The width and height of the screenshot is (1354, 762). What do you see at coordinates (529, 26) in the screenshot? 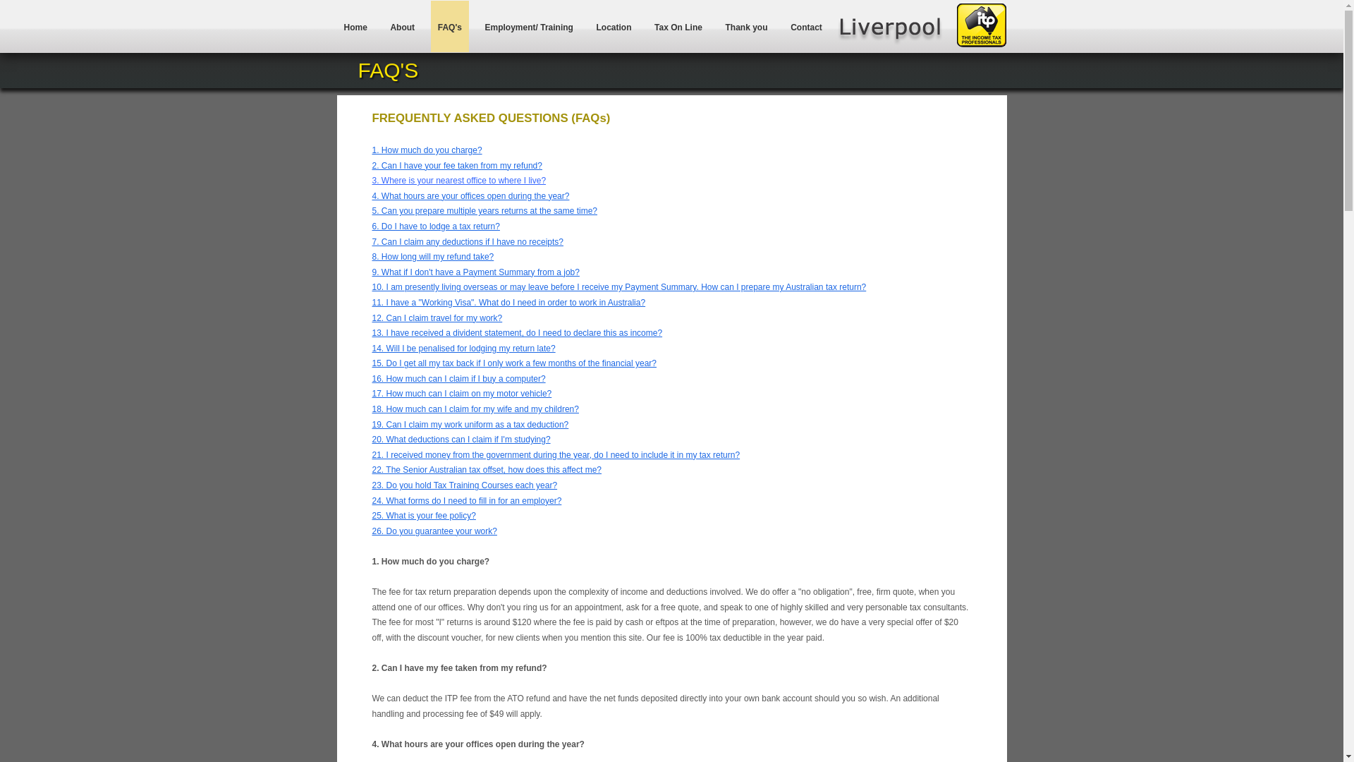
I see `Employment/ Training` at bounding box center [529, 26].